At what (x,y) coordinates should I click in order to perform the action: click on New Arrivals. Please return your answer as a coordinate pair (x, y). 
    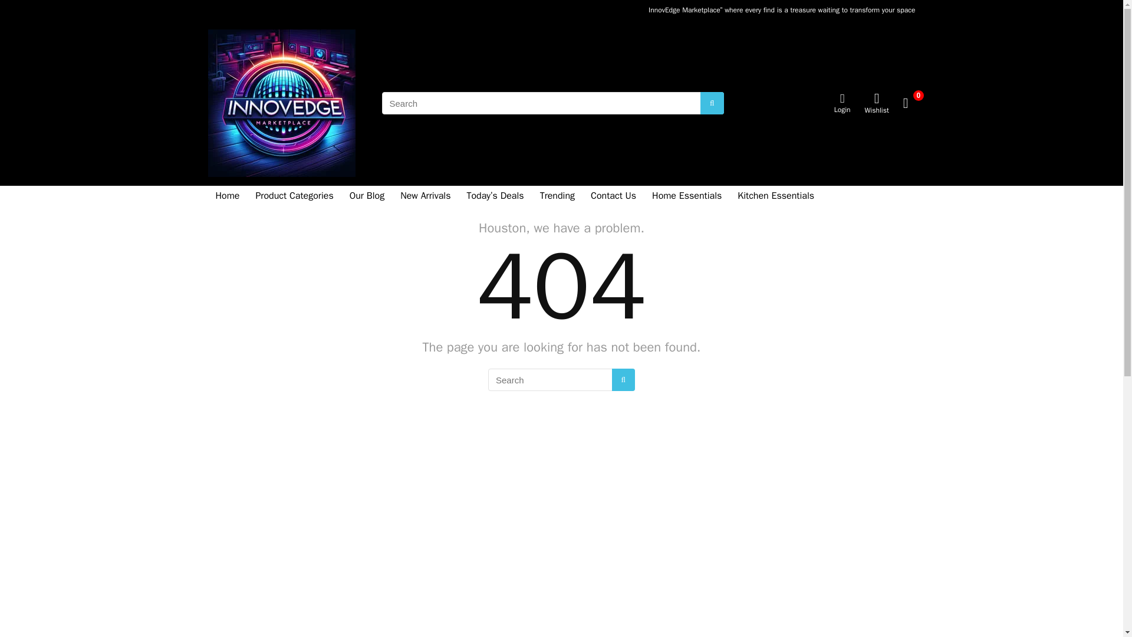
    Looking at the image, I should click on (426, 197).